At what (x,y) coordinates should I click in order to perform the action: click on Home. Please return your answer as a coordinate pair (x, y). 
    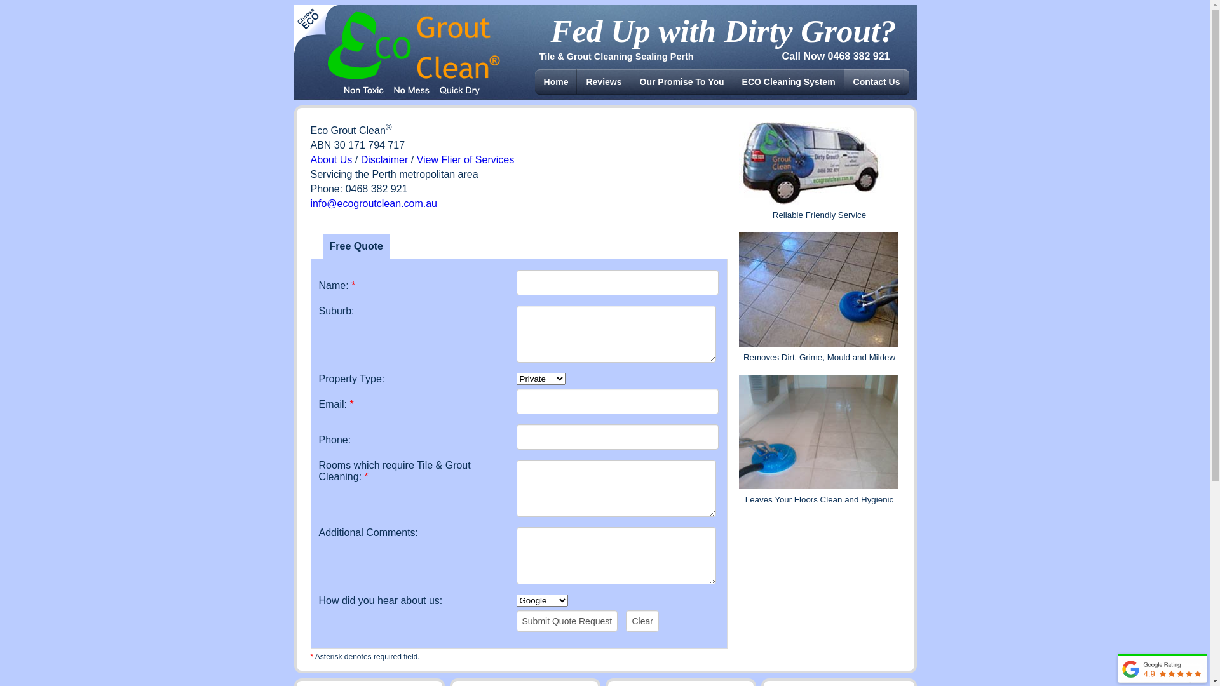
    Looking at the image, I should click on (557, 82).